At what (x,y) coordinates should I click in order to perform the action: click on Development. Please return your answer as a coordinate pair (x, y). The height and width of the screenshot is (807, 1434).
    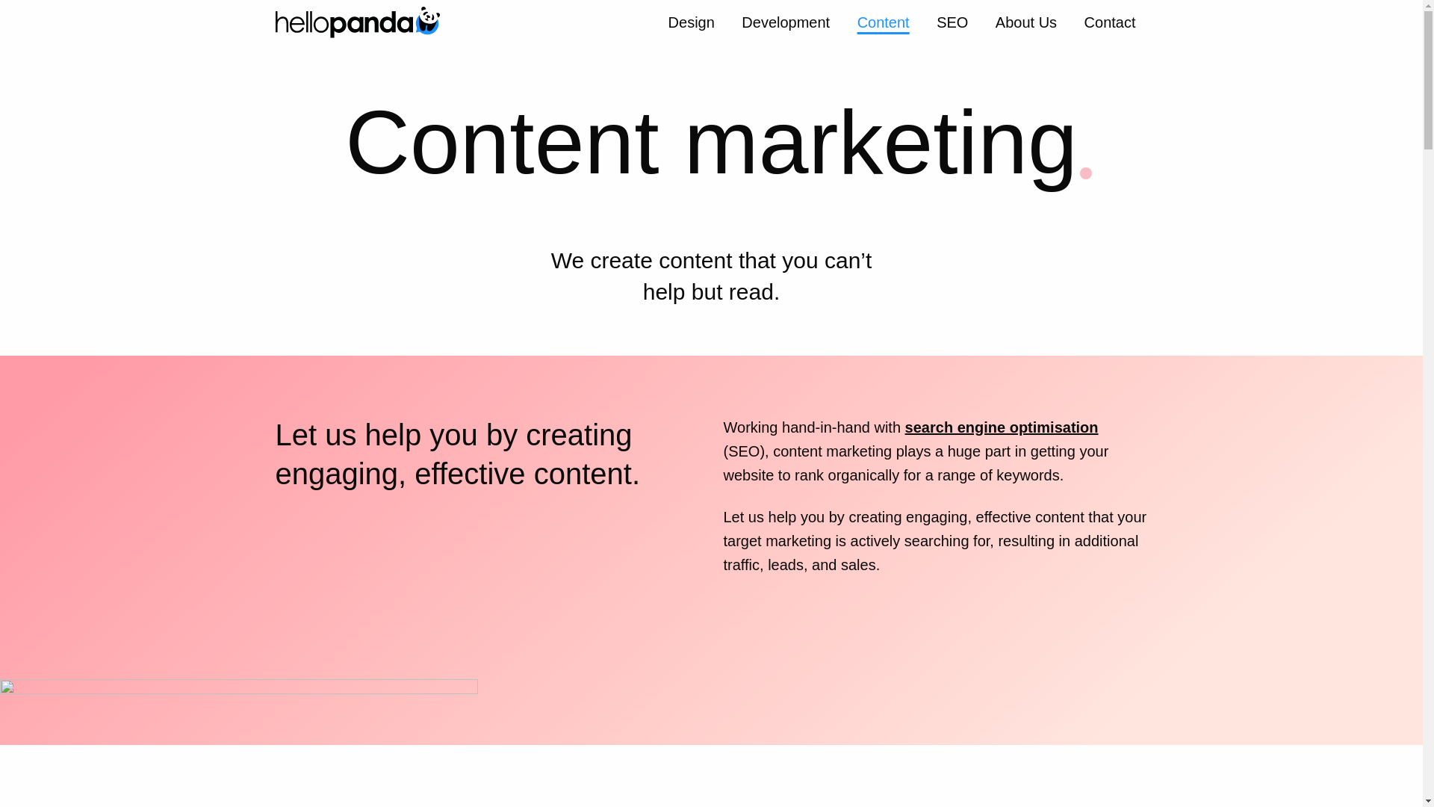
    Looking at the image, I should click on (786, 24).